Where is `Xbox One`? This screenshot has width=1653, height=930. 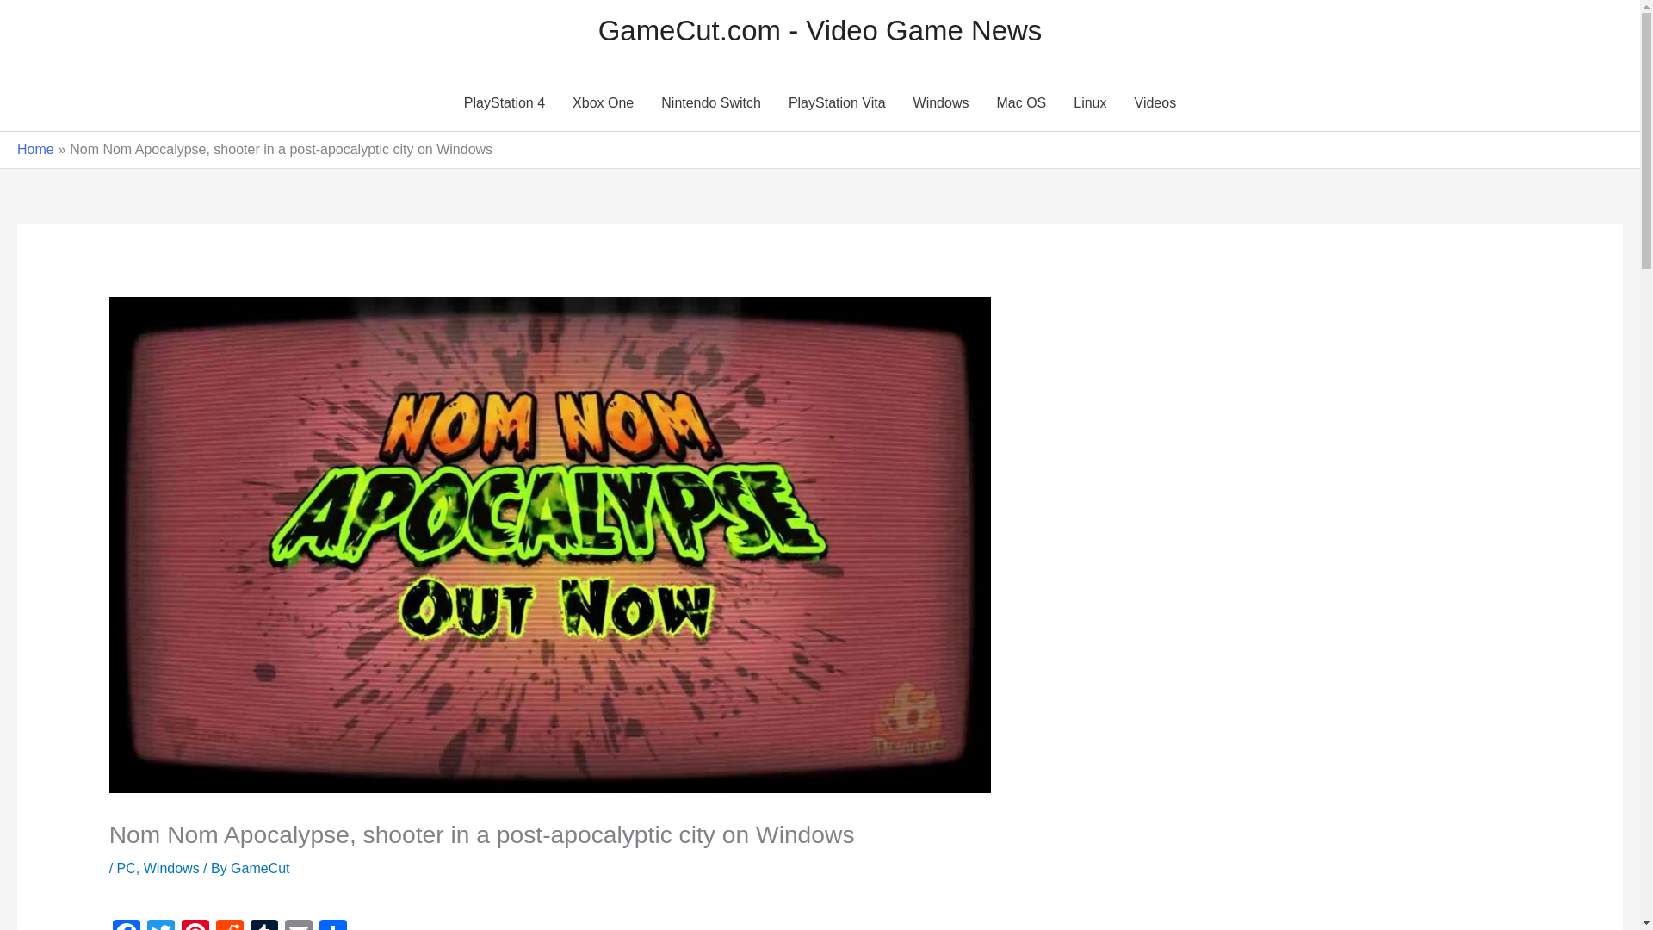 Xbox One is located at coordinates (603, 103).